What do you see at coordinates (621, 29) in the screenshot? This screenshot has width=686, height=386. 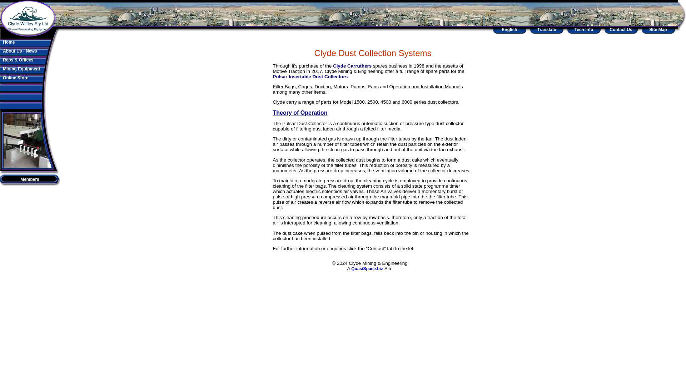 I see `Contact Us` at bounding box center [621, 29].